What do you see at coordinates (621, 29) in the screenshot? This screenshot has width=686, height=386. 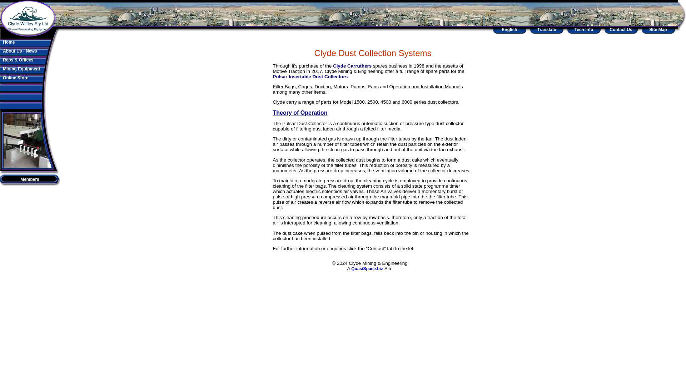 I see `Contact Us` at bounding box center [621, 29].